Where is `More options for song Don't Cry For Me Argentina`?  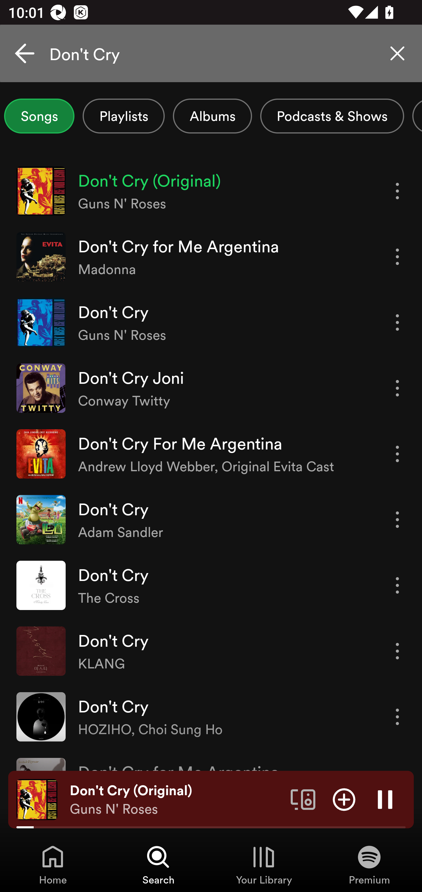
More options for song Don't Cry For Me Argentina is located at coordinates (397, 454).